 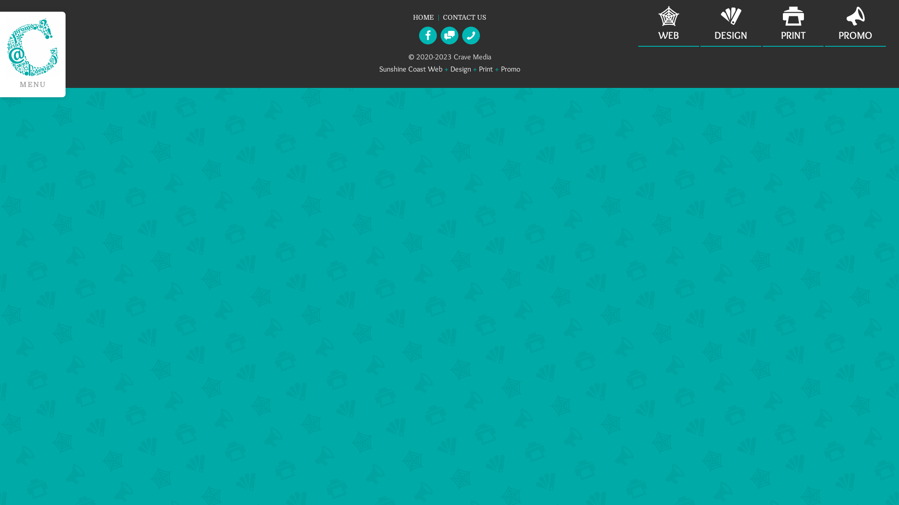 I want to click on PROMO, so click(x=855, y=23).